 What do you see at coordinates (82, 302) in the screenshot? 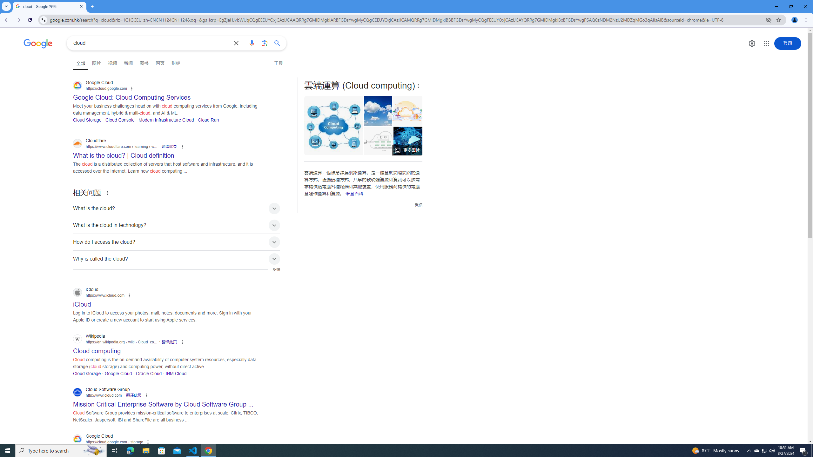
I see ` iCloud iCloud https://www.icloud.com` at bounding box center [82, 302].